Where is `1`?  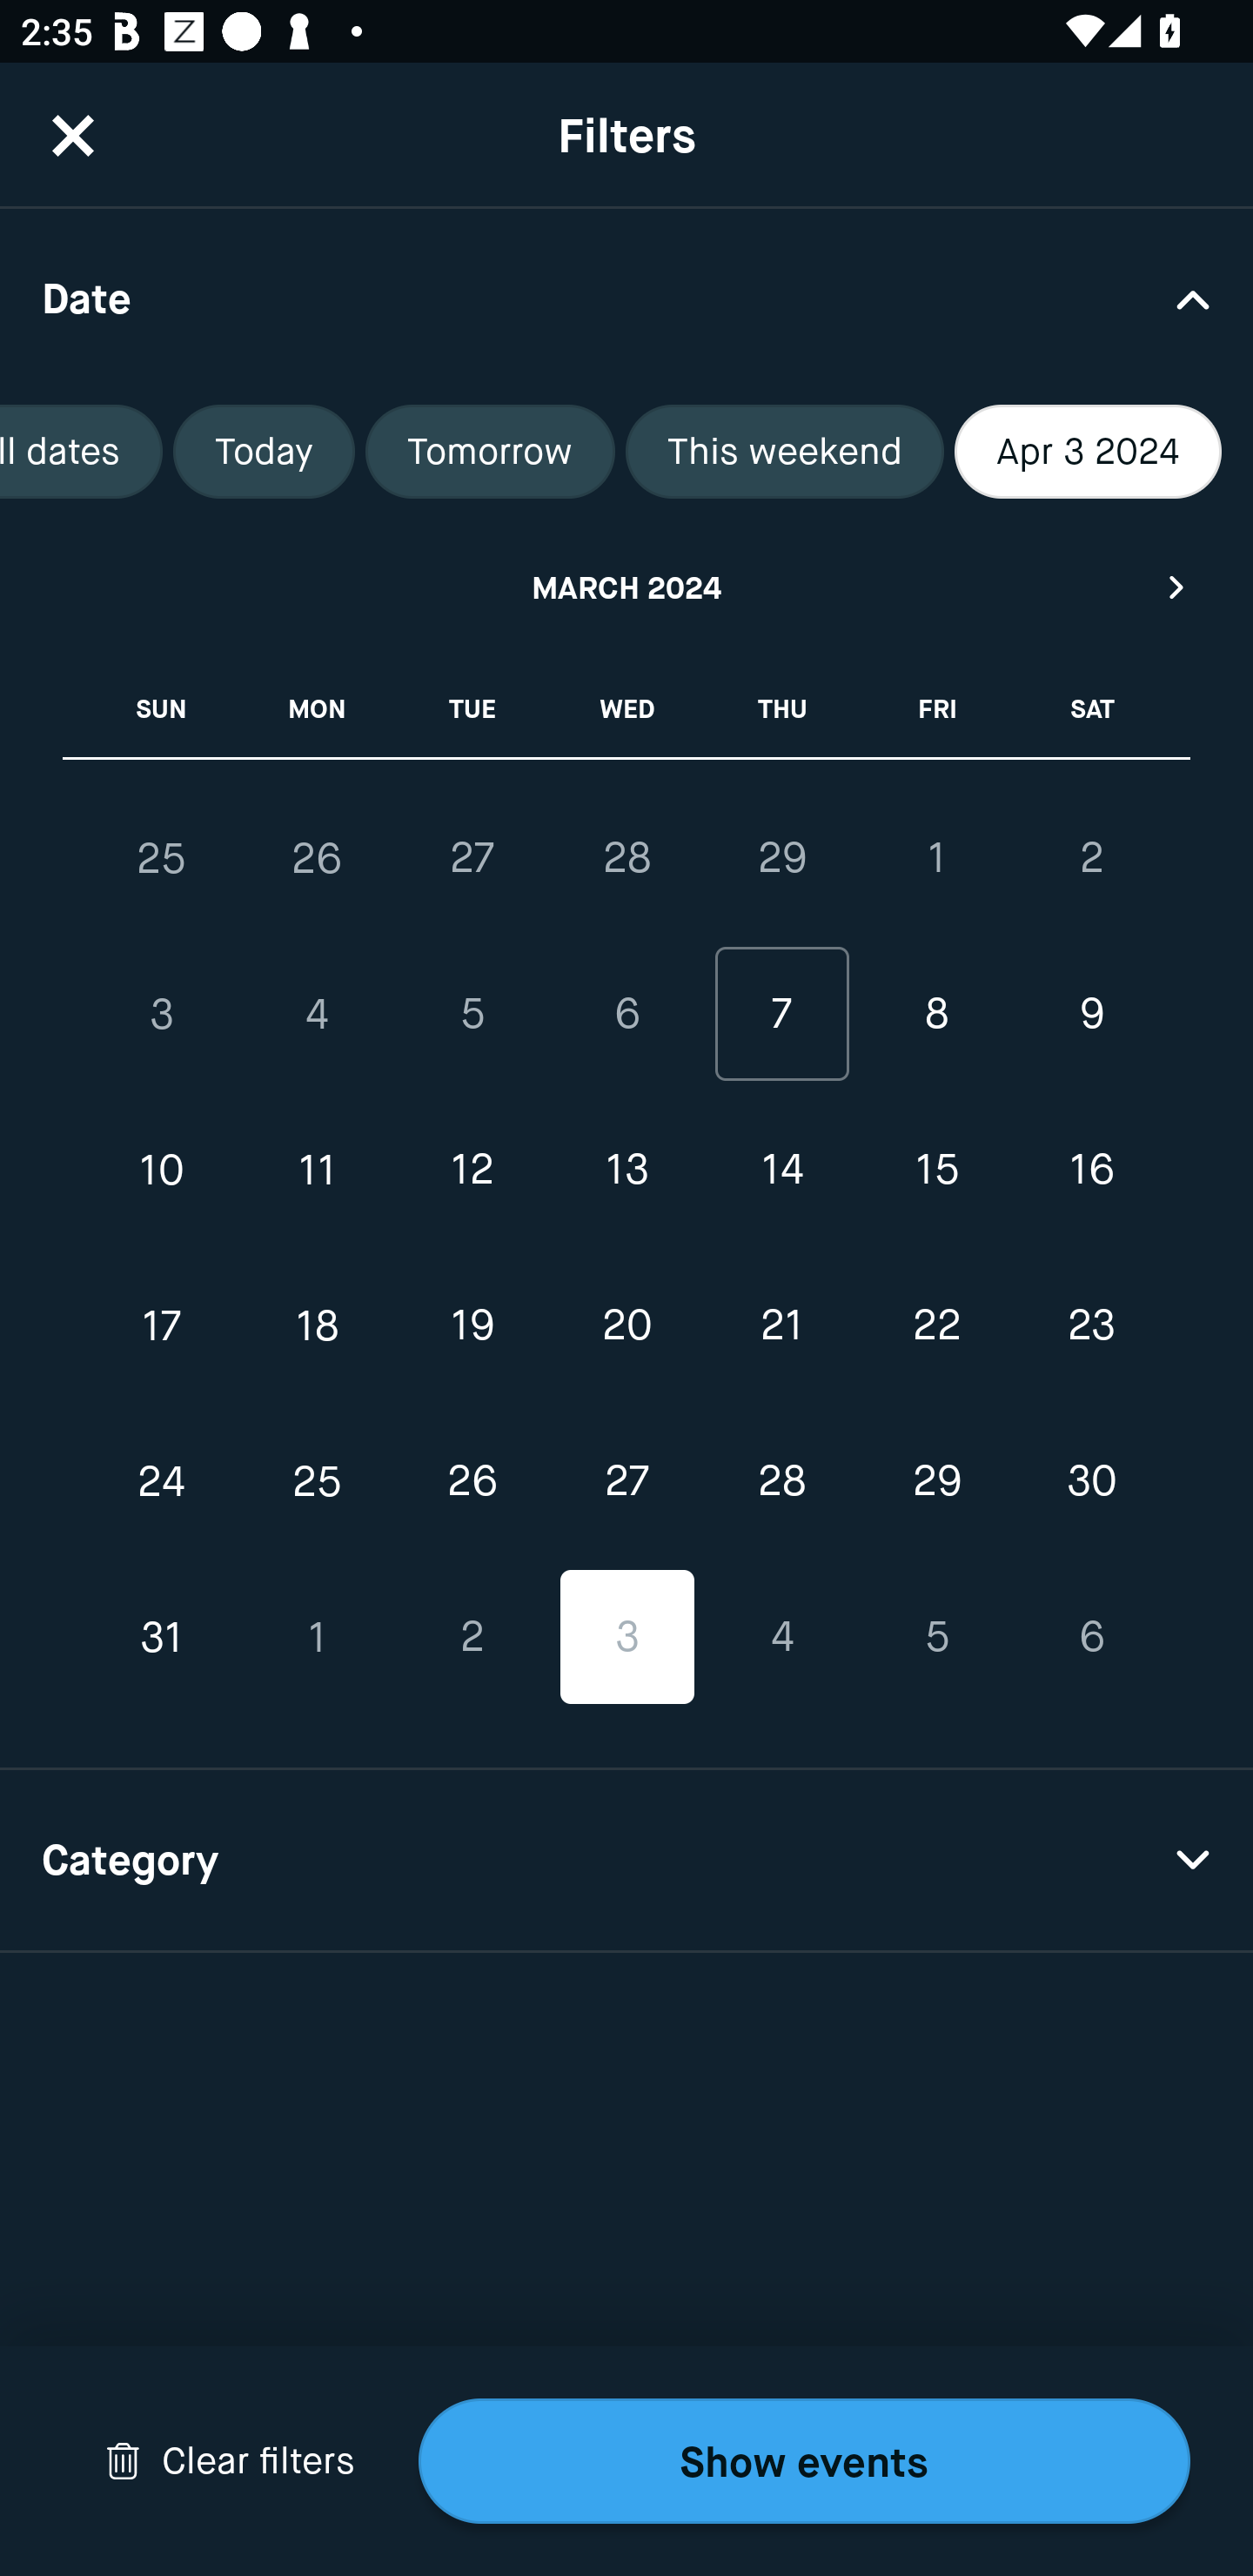 1 is located at coordinates (317, 1636).